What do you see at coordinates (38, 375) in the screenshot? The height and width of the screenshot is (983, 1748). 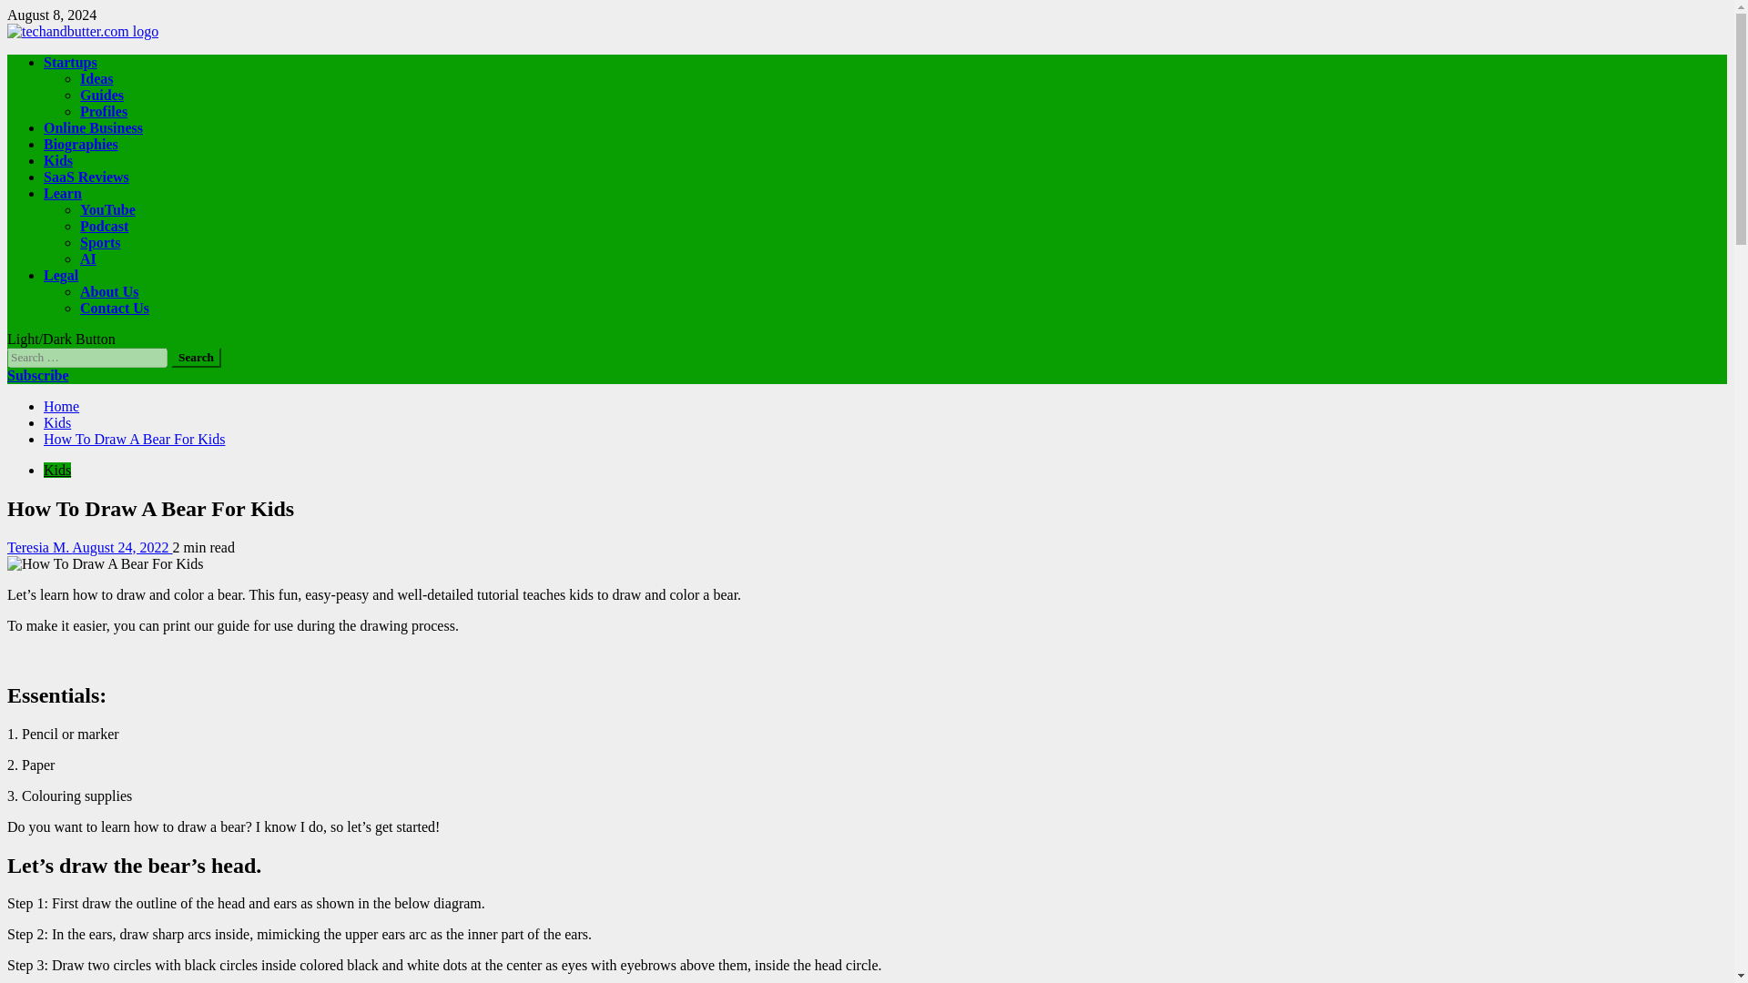 I see `Subscribe` at bounding box center [38, 375].